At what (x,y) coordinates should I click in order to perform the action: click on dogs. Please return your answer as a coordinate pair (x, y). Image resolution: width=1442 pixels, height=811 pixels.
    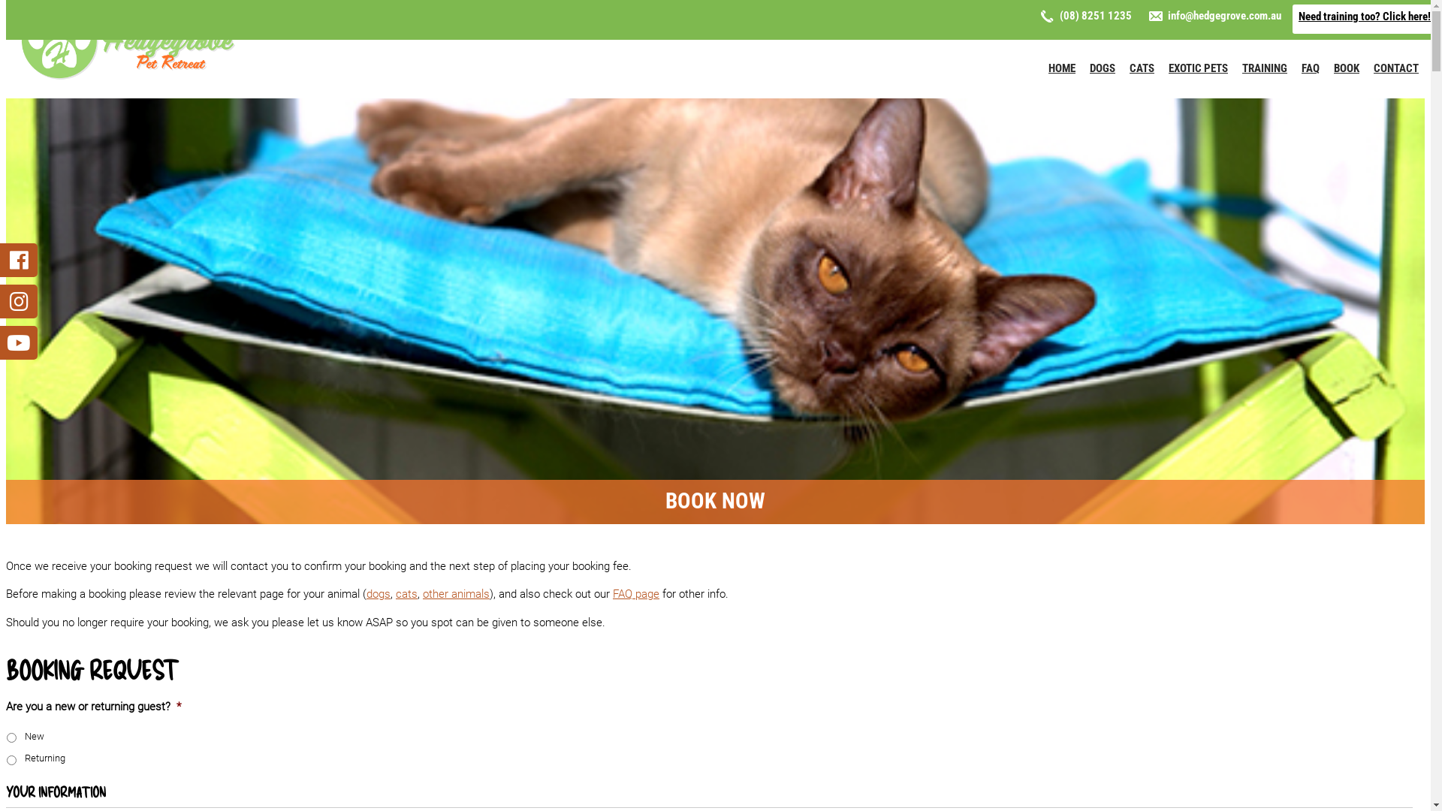
    Looking at the image, I should click on (379, 594).